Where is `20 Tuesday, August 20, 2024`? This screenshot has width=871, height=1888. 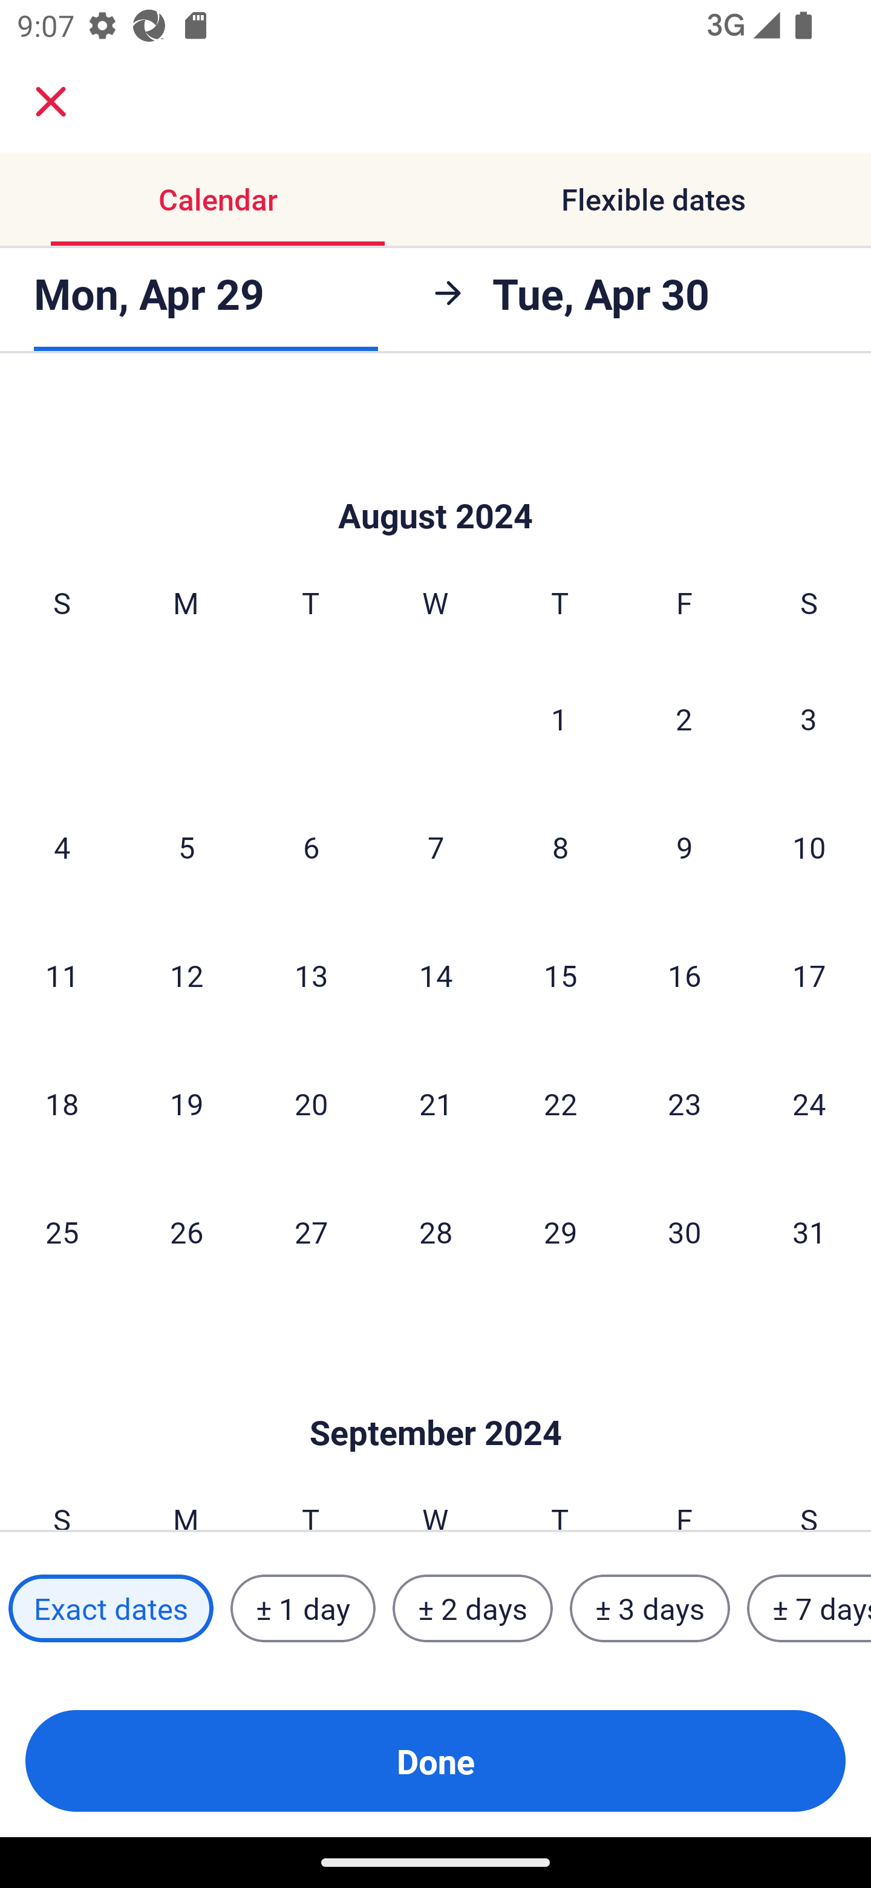 20 Tuesday, August 20, 2024 is located at coordinates (311, 1104).